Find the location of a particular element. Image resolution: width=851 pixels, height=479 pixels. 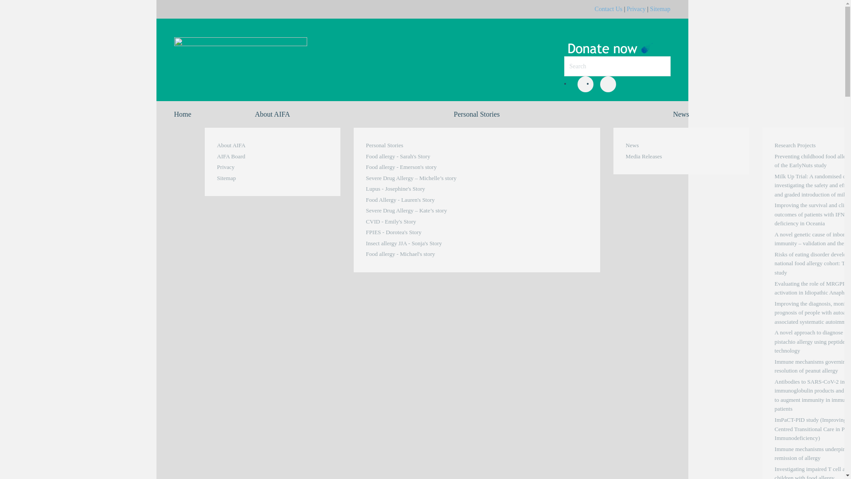

FPIES - Dorotea's Story is located at coordinates (419, 232).